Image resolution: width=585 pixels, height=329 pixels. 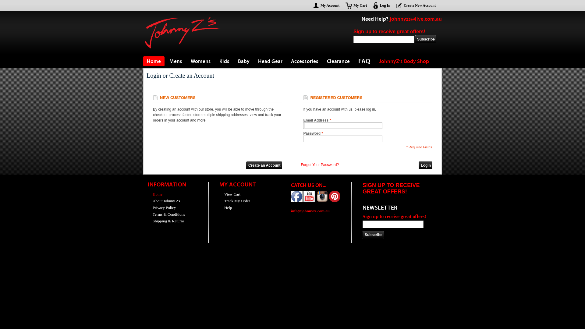 I want to click on Sign up for our newsletter, so click(x=393, y=224).